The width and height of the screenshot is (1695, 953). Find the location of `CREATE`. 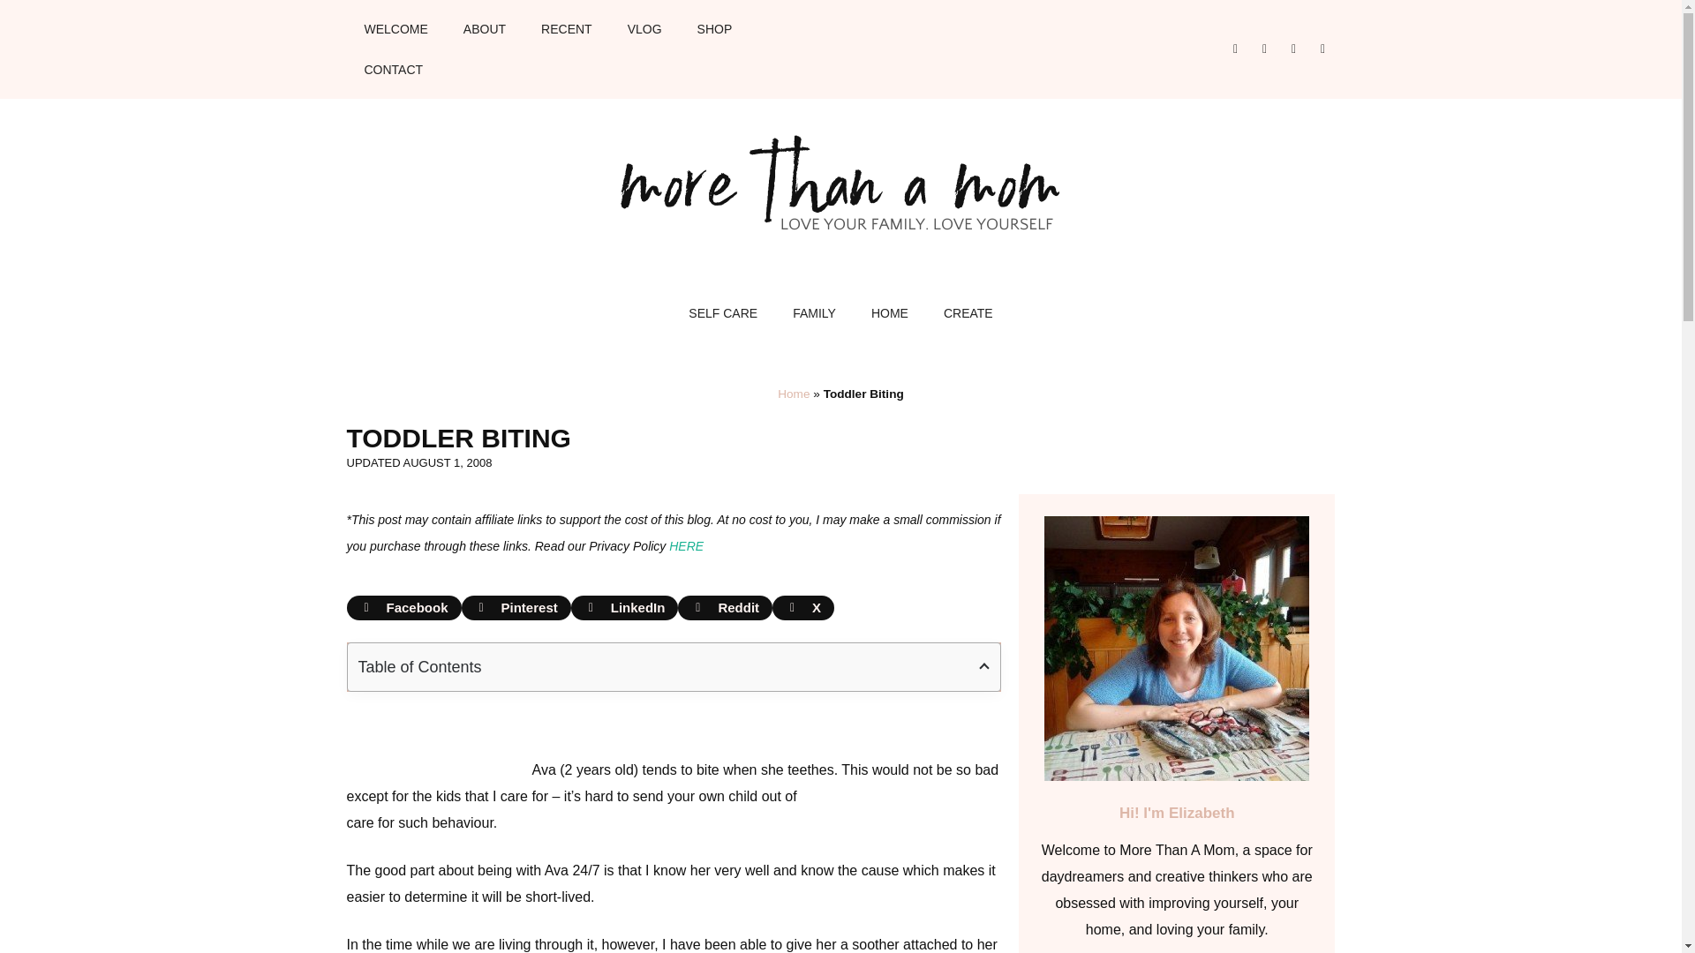

CREATE is located at coordinates (968, 312).